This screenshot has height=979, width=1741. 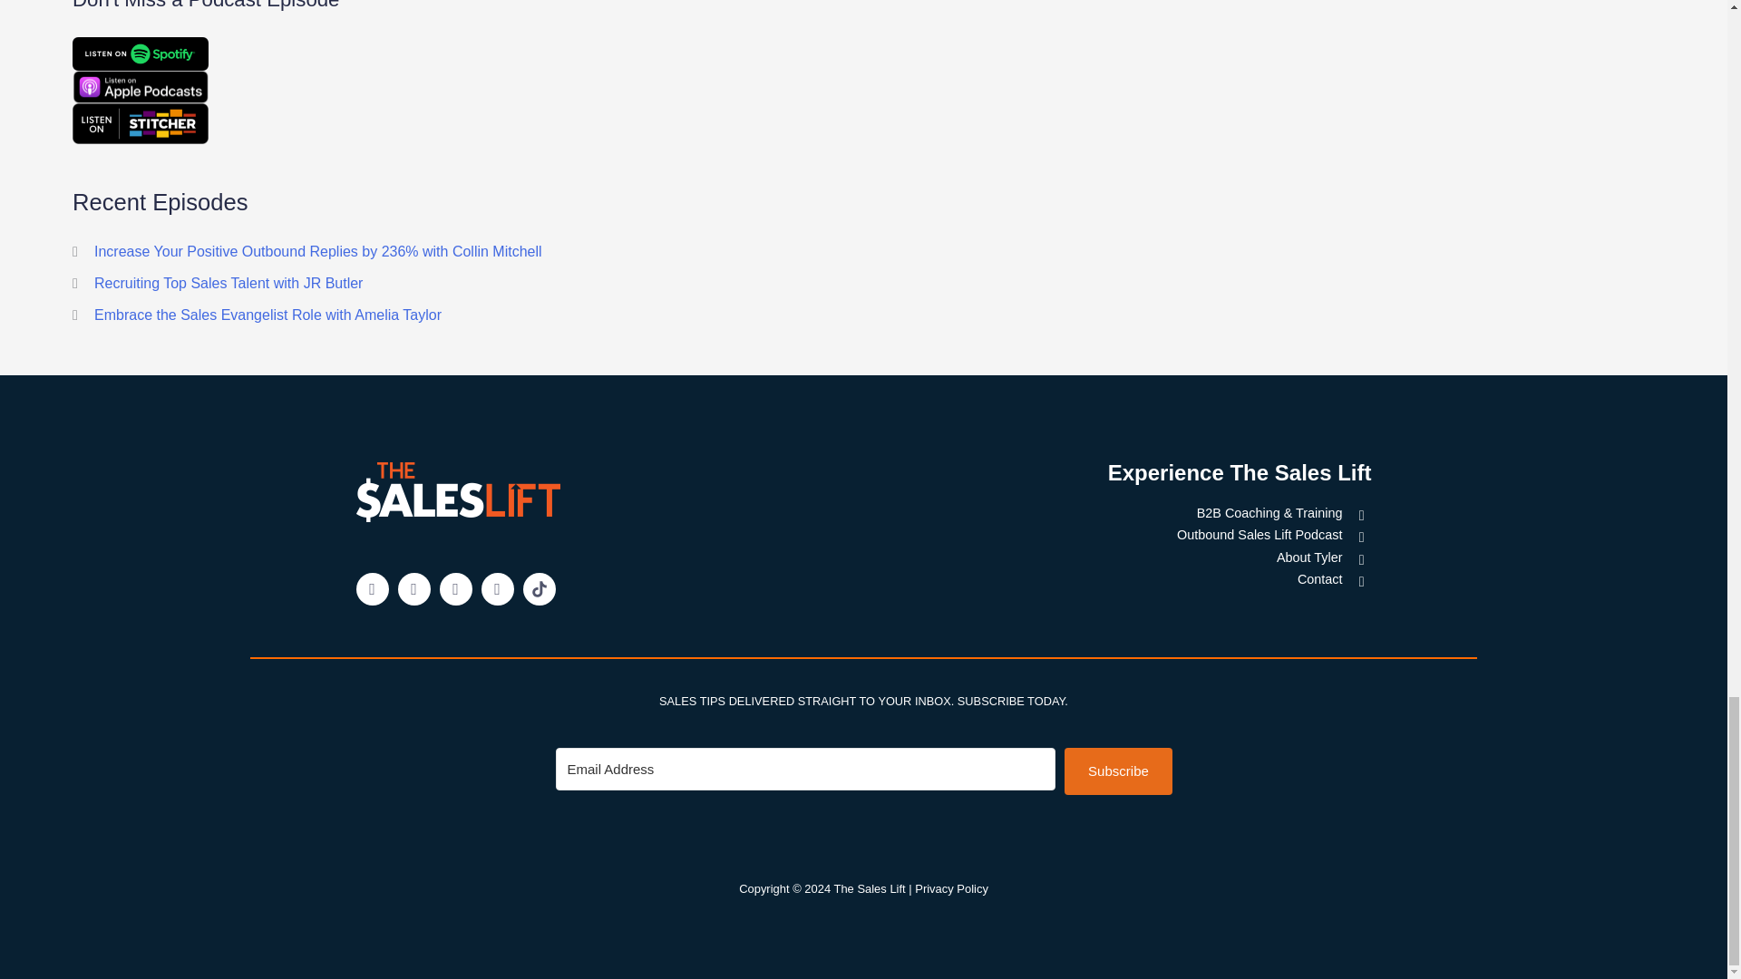 What do you see at coordinates (1117, 771) in the screenshot?
I see `Subscribe` at bounding box center [1117, 771].